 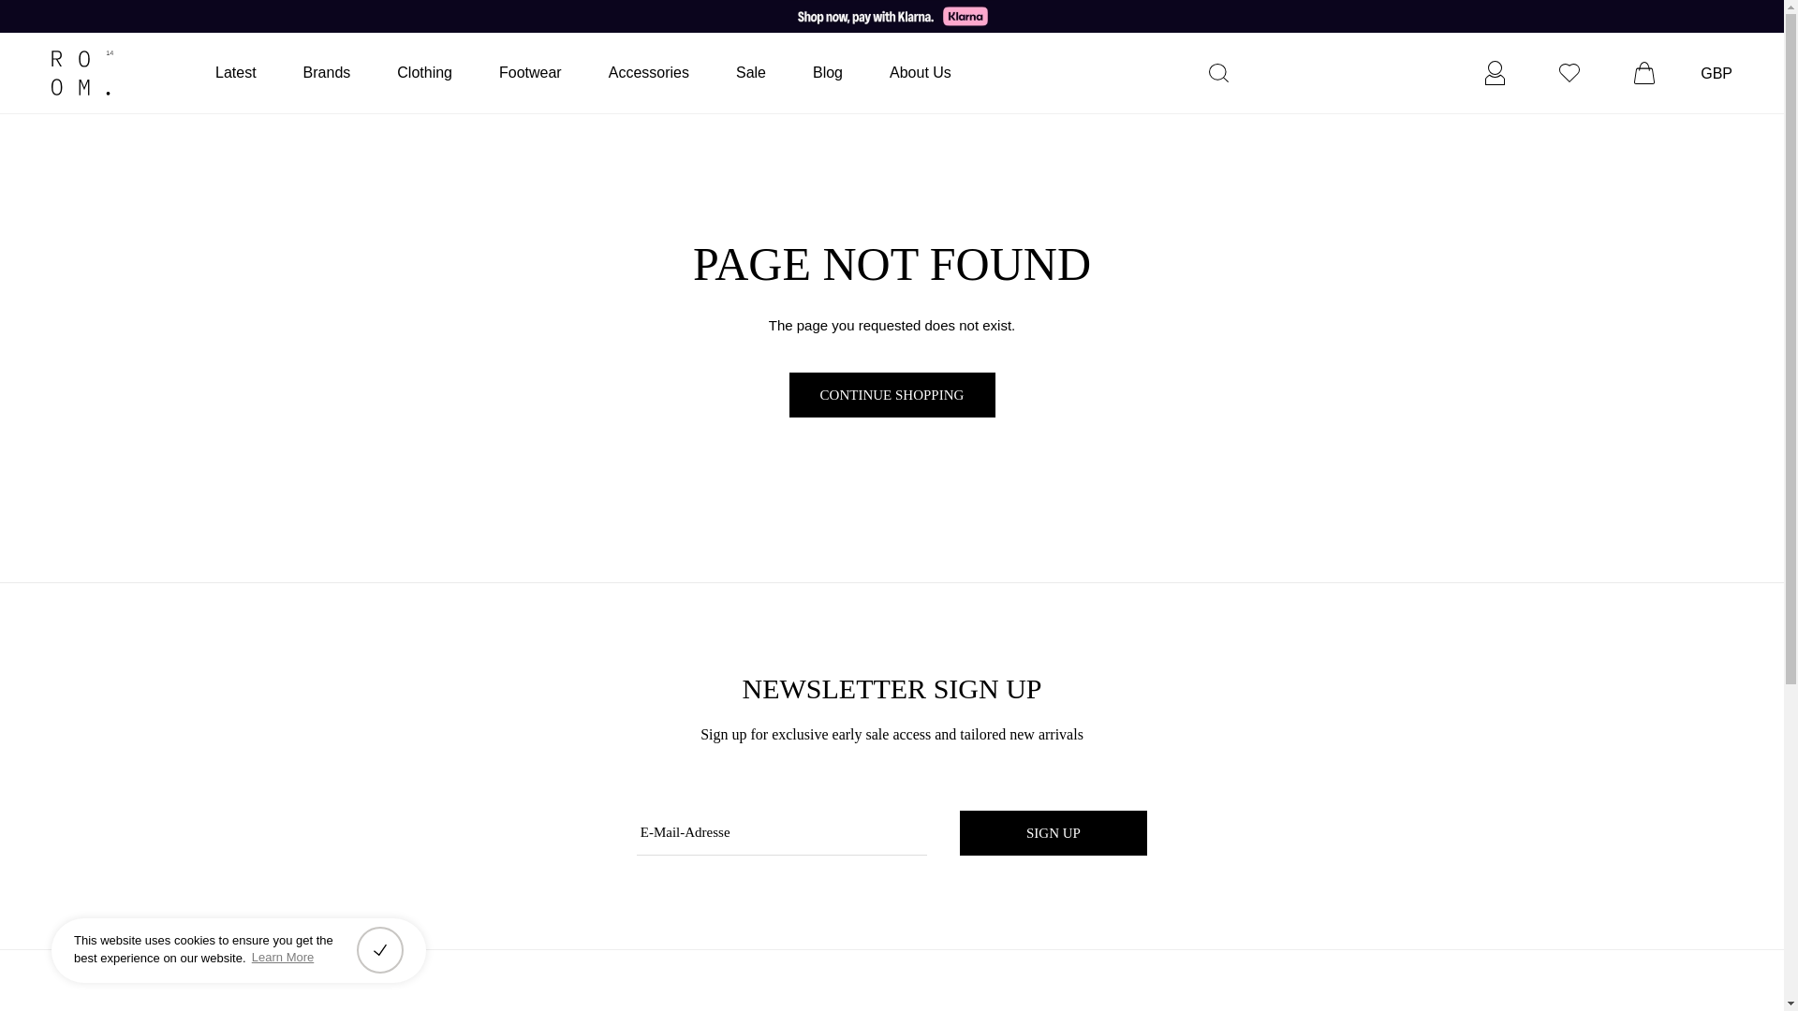 I want to click on ROOM 14 MENSWEAR, so click(x=122, y=73).